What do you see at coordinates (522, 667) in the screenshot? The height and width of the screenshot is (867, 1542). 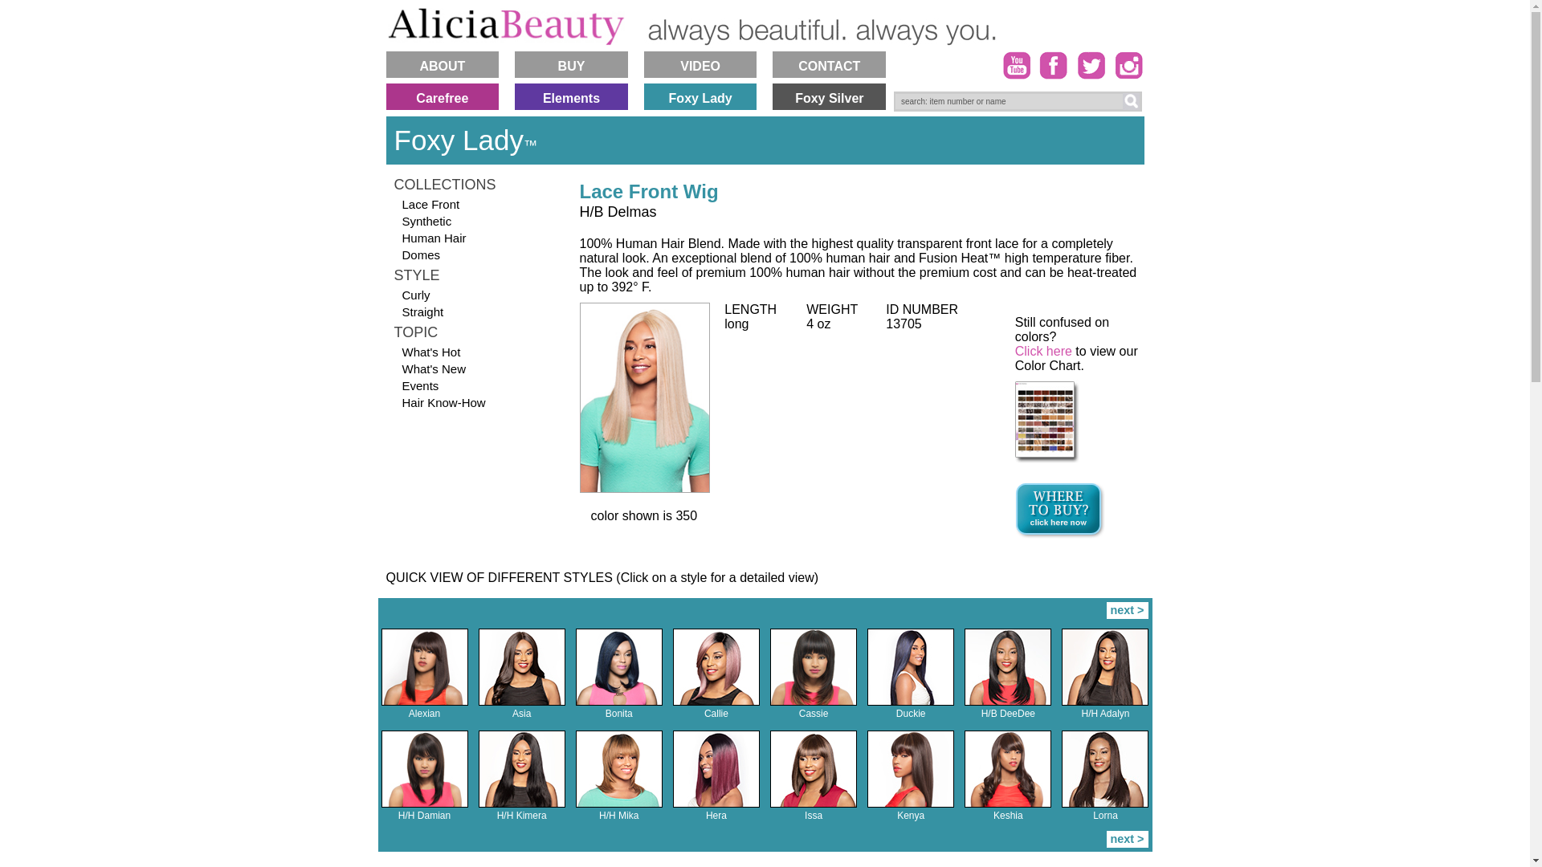 I see `Asia` at bounding box center [522, 667].